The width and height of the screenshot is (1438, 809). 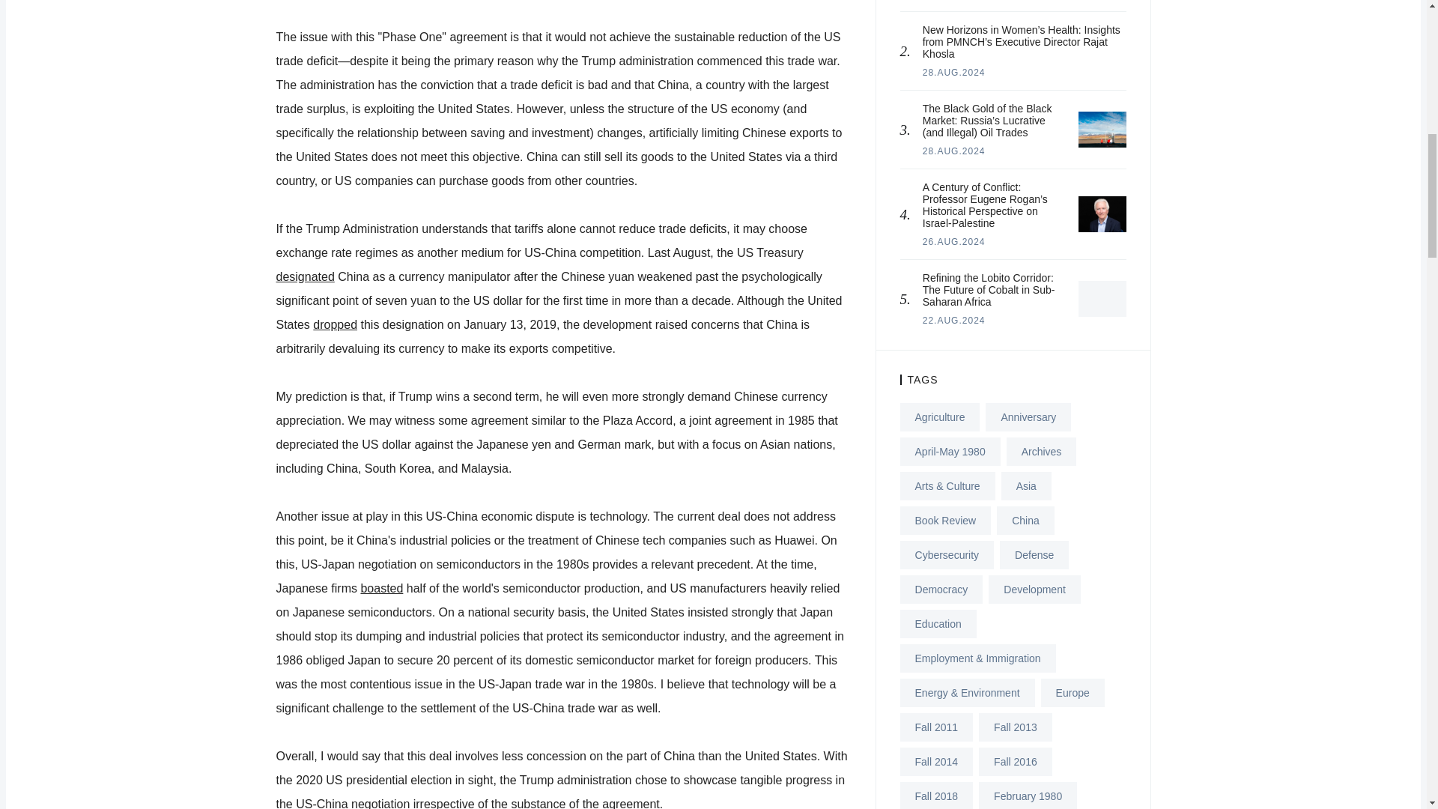 I want to click on Asia, so click(x=1026, y=485).